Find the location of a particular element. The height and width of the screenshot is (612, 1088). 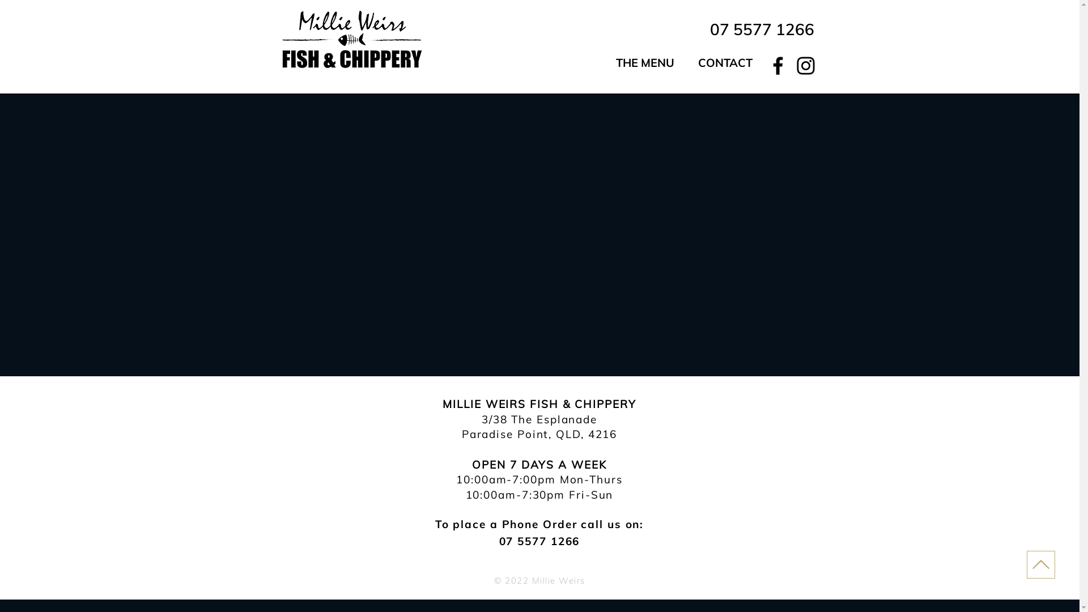

THE MENU is located at coordinates (645, 63).